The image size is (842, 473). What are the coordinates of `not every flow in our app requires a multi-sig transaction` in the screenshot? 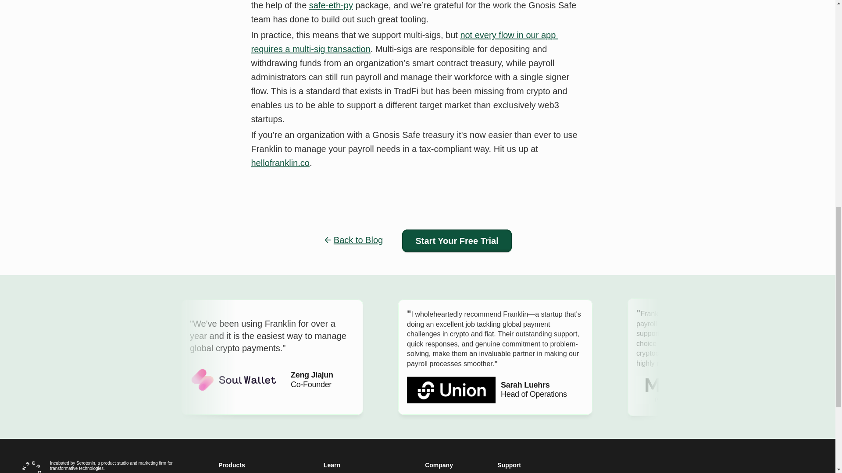 It's located at (404, 42).